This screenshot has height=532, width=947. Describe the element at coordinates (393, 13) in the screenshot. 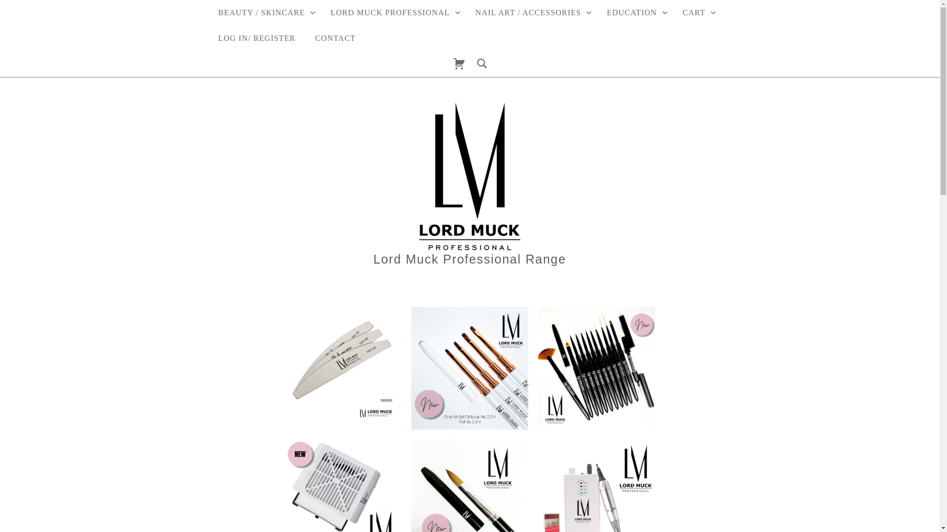

I see `LORD MUCK PROFESSIONAL` at that location.